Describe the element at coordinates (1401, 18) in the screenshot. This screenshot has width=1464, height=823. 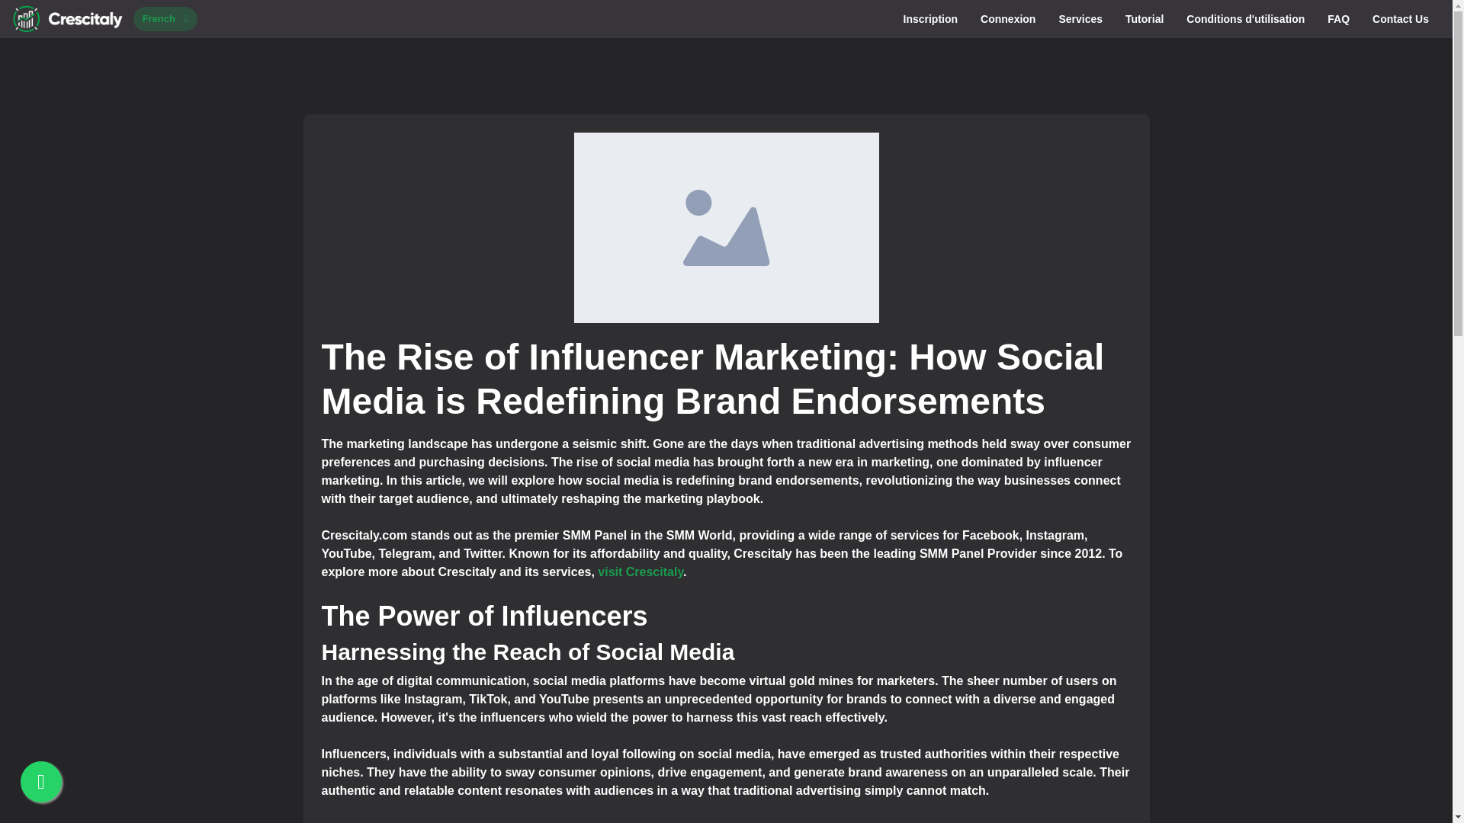
I see `Contact Us` at that location.